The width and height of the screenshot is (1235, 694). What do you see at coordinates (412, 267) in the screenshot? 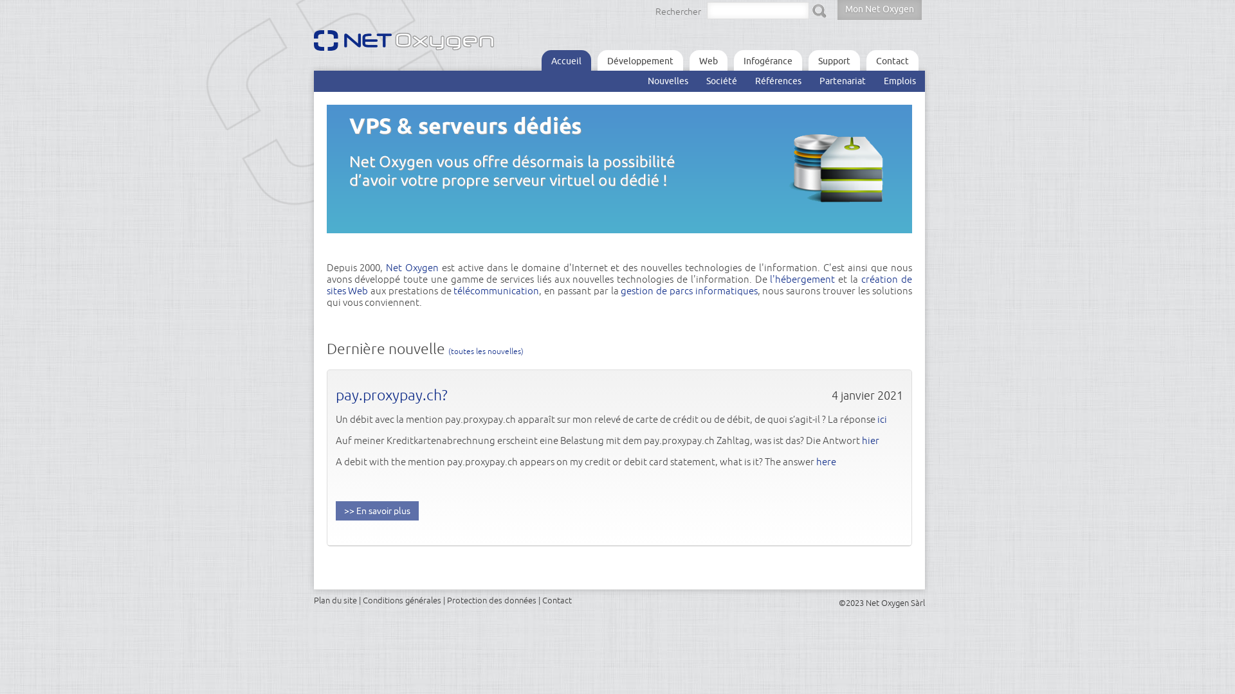
I see `Net Oxygen` at bounding box center [412, 267].